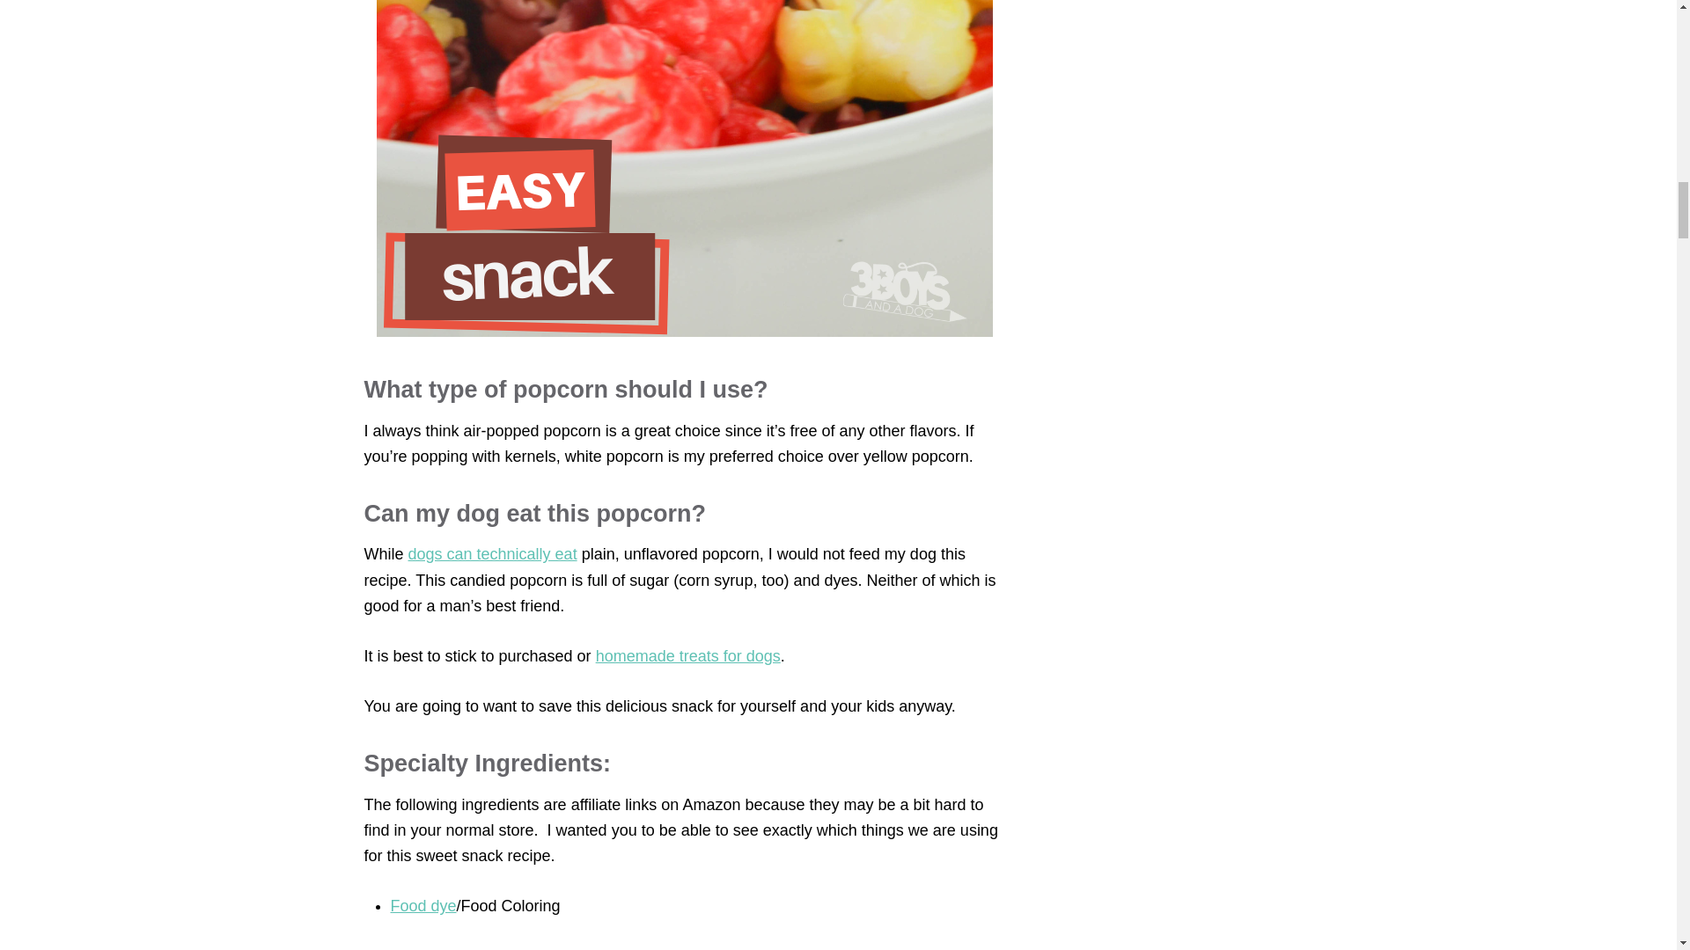  Describe the element at coordinates (422, 906) in the screenshot. I see `Food dye` at that location.